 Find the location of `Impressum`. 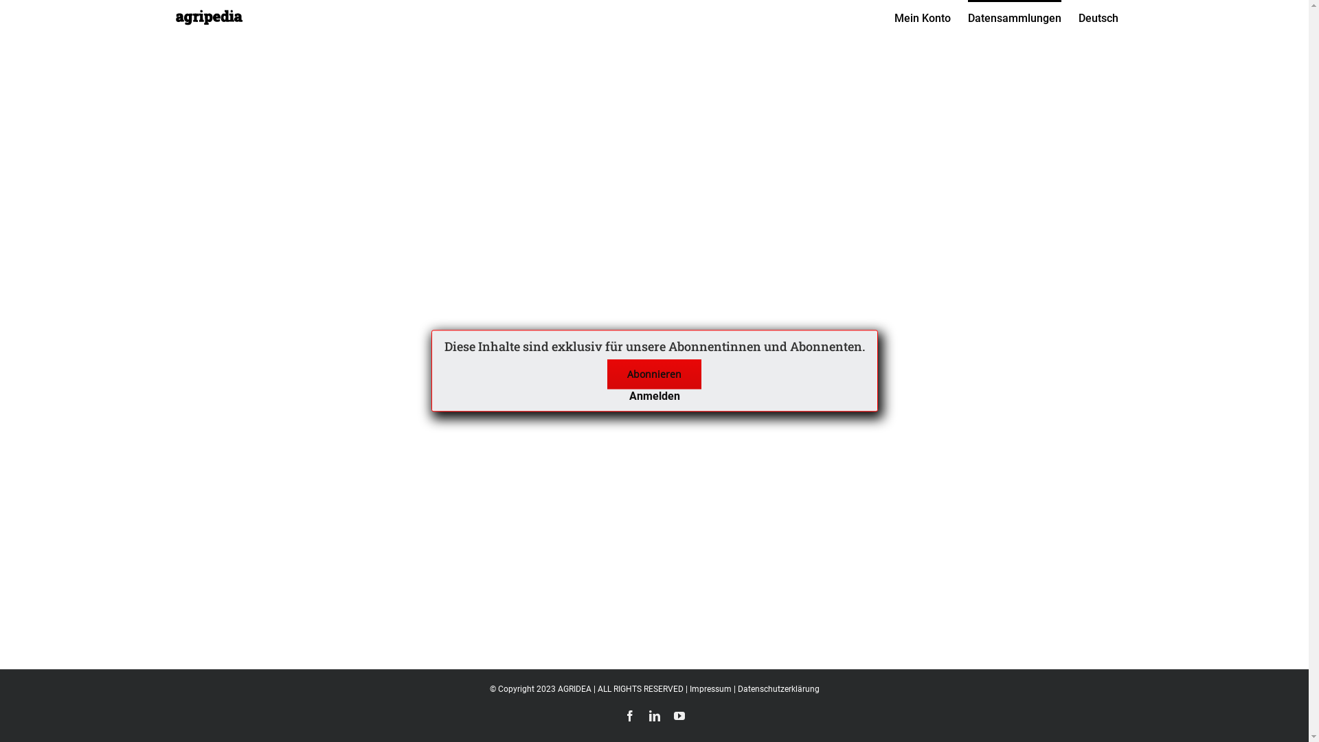

Impressum is located at coordinates (710, 689).